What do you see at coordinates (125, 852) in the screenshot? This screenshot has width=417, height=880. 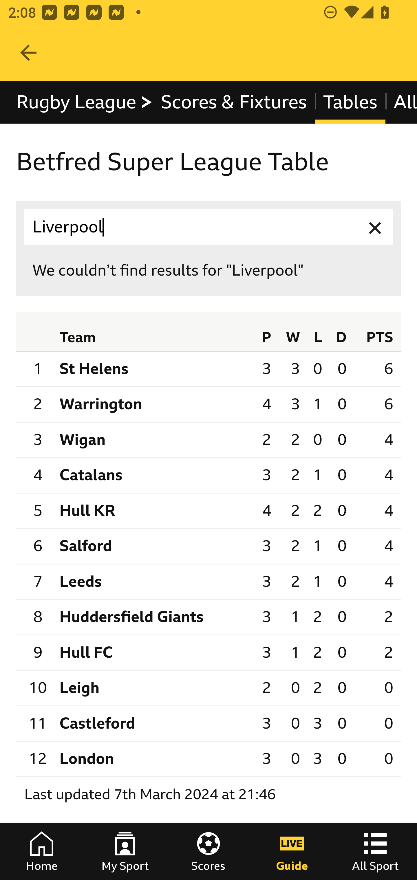 I see `My Sport` at bounding box center [125, 852].